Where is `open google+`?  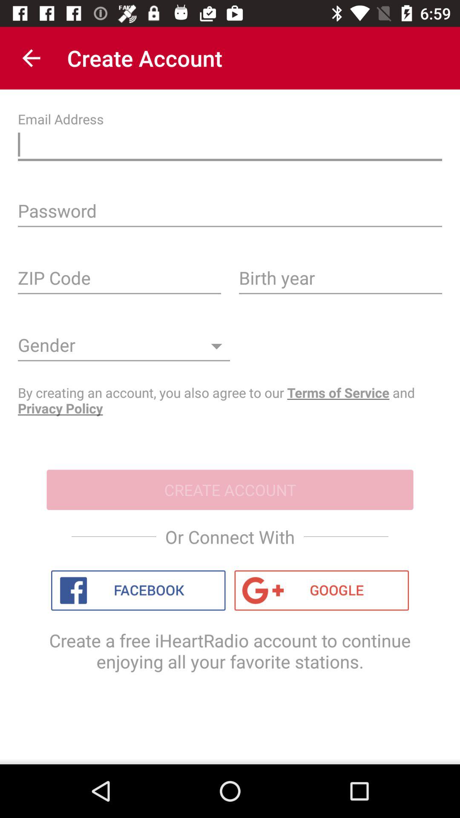
open google+ is located at coordinates (322, 590).